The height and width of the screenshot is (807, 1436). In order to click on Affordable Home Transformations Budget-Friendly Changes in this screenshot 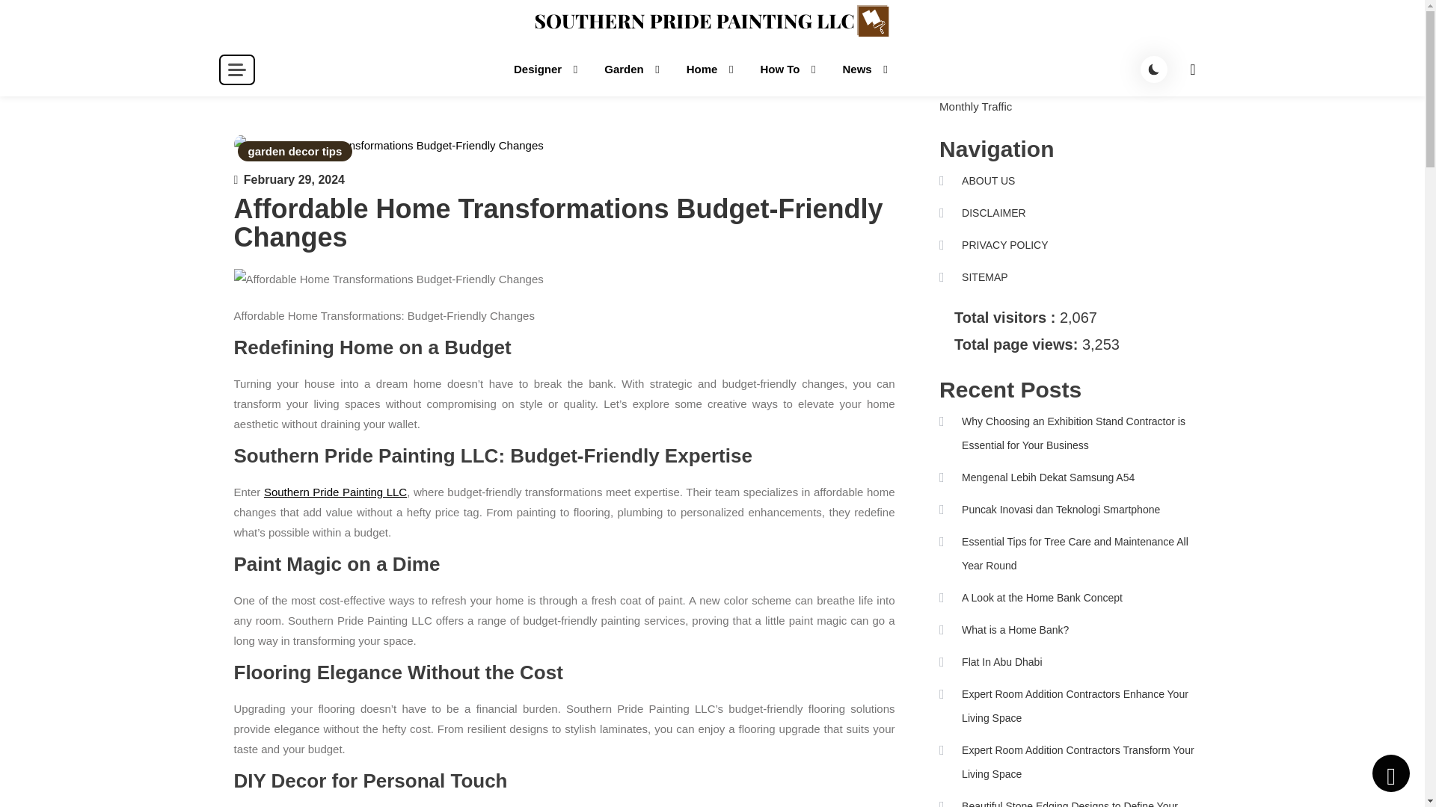, I will do `click(387, 145)`.